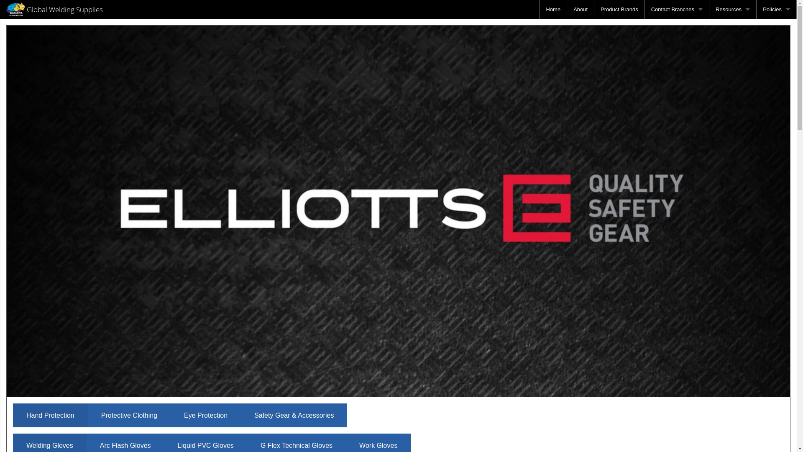 The height and width of the screenshot is (452, 803). What do you see at coordinates (677, 9) in the screenshot?
I see `Contact Branches` at bounding box center [677, 9].